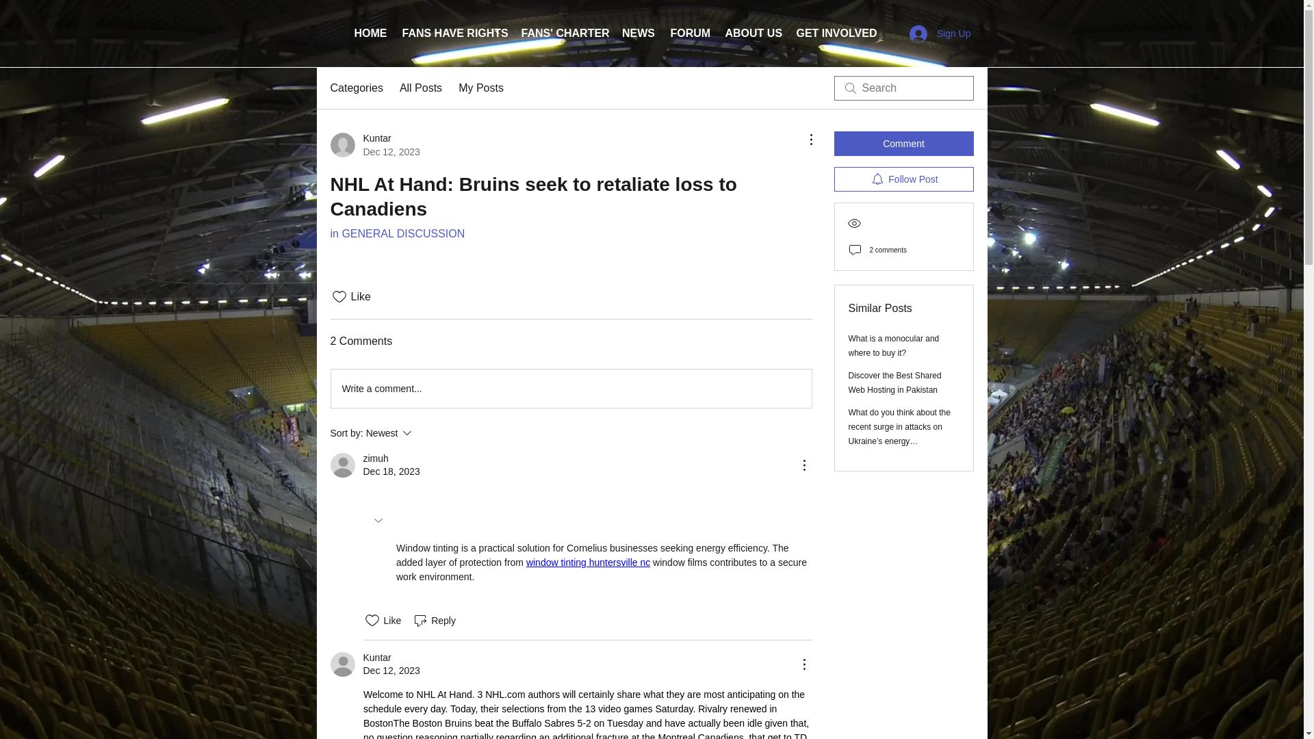  Describe the element at coordinates (903, 144) in the screenshot. I see `Comment` at that location.